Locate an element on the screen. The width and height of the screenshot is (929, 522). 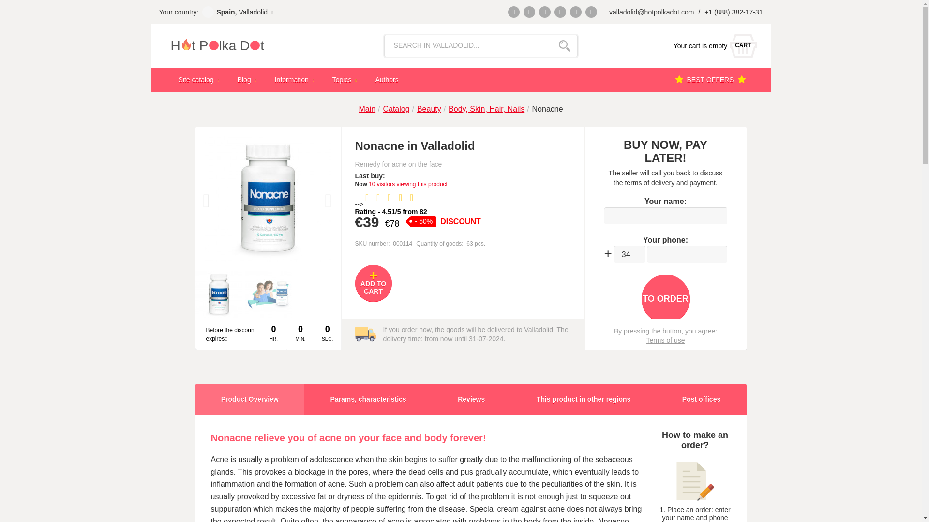
Blog is located at coordinates (248, 79).